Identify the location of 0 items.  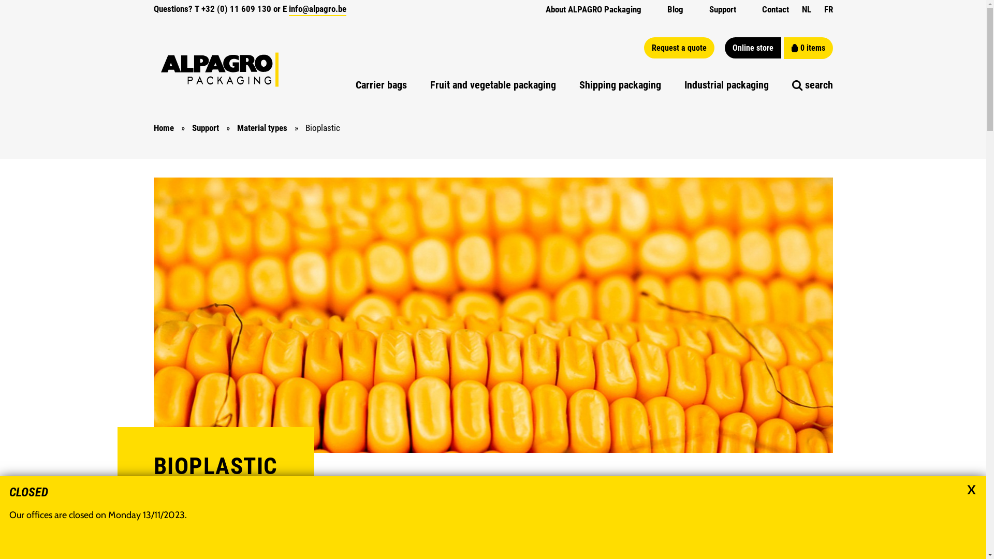
(809, 48).